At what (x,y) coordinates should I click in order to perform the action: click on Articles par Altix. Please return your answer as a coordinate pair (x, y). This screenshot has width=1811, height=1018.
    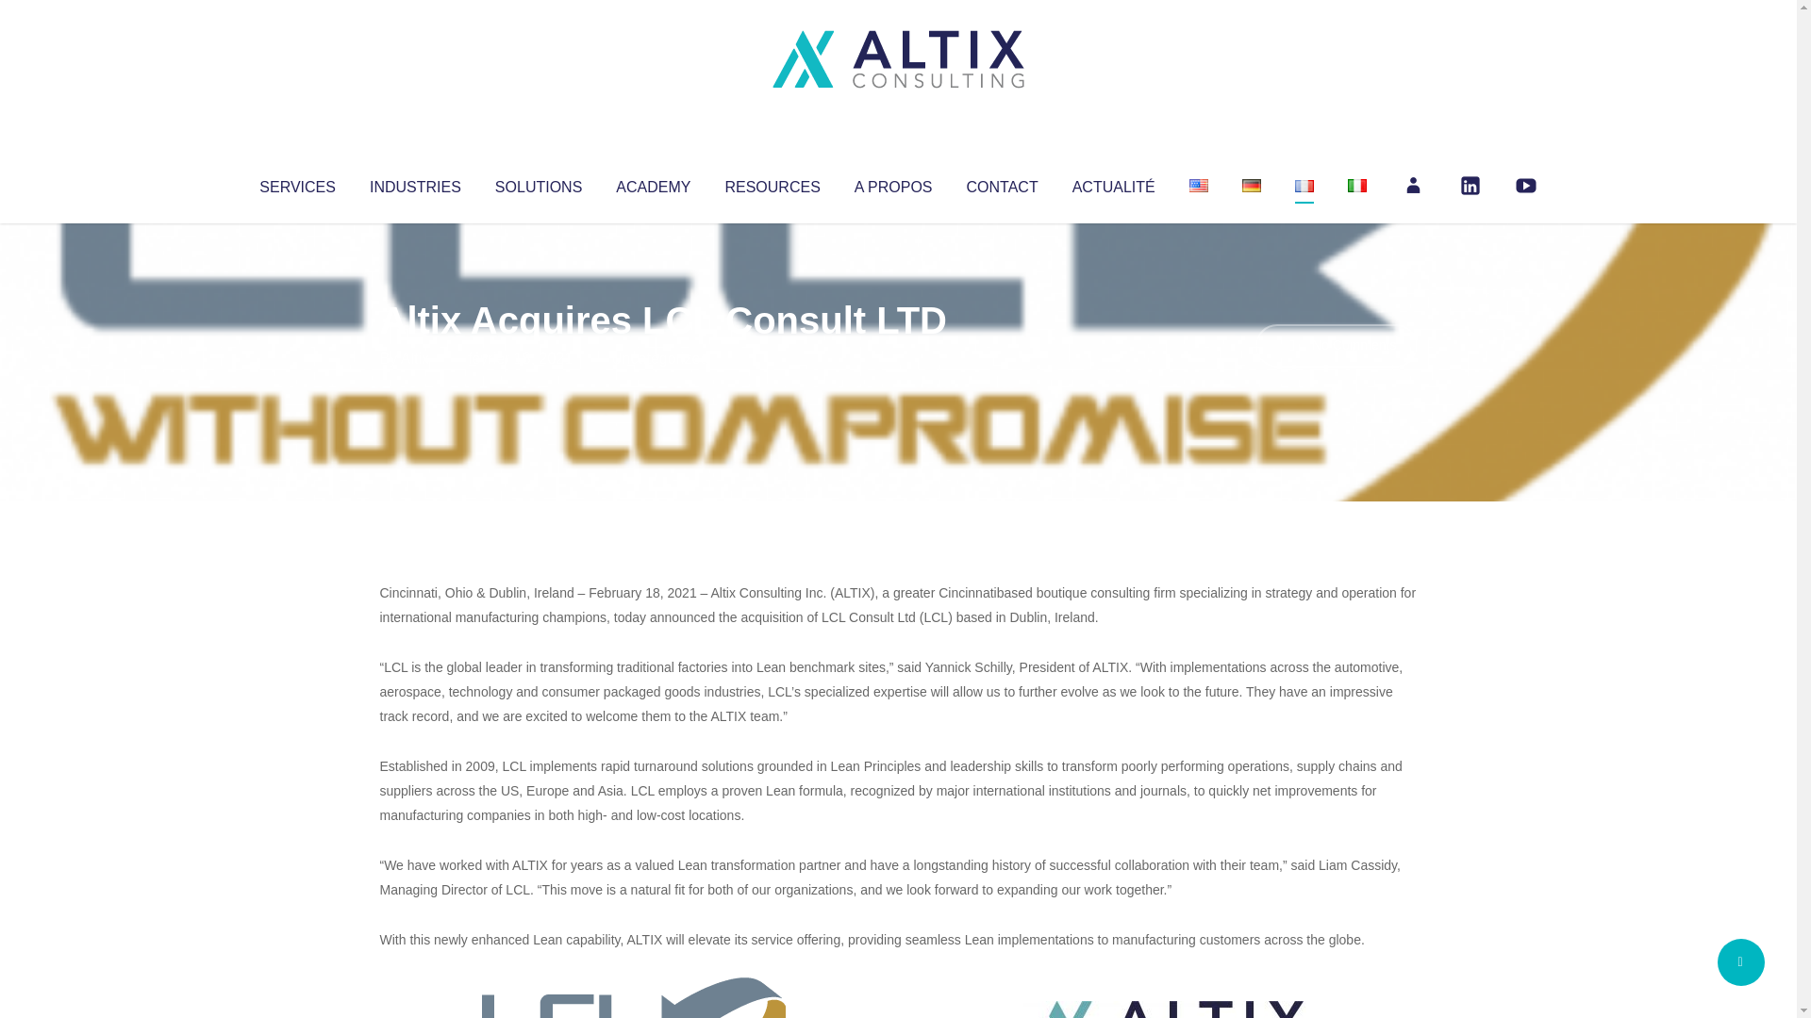
    Looking at the image, I should click on (415, 358).